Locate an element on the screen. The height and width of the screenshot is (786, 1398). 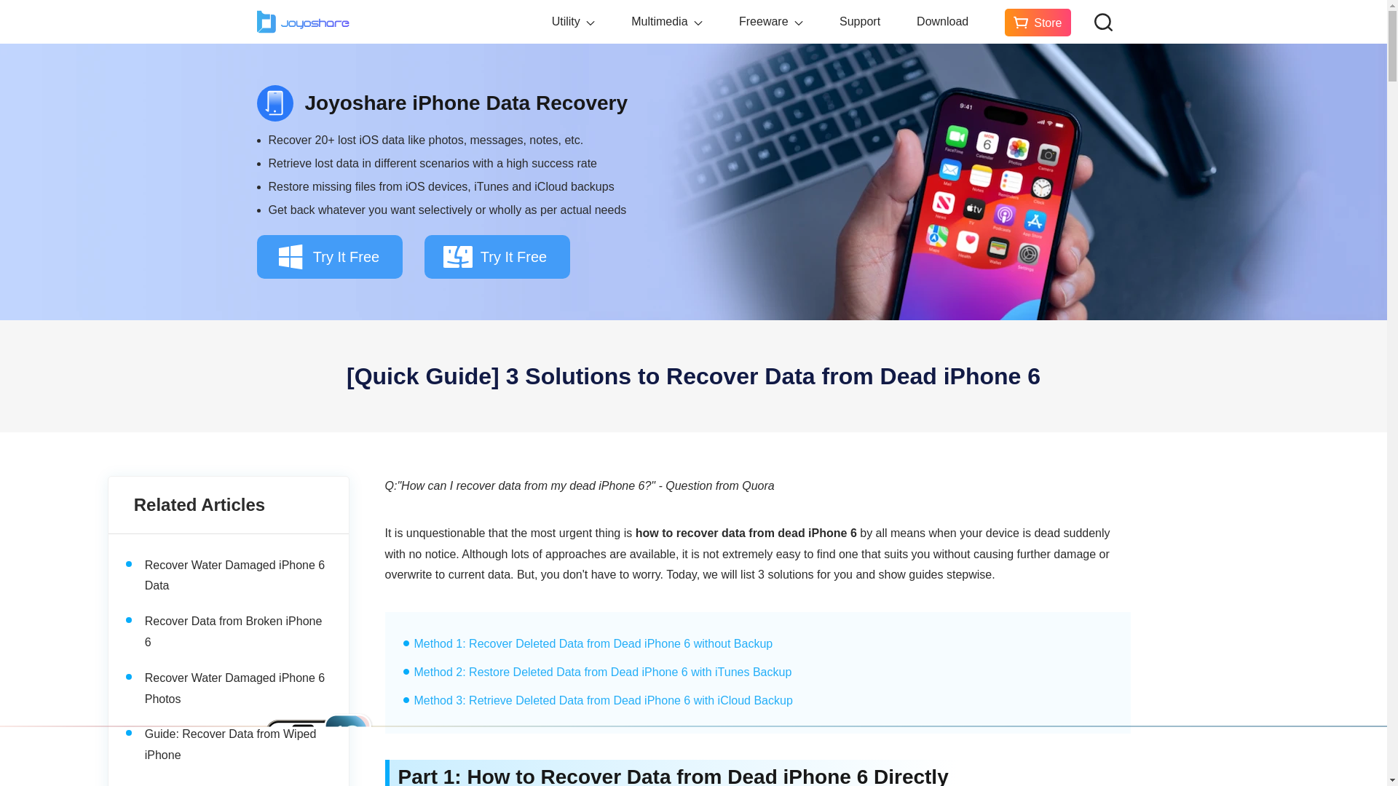
Freeware is located at coordinates (771, 22).